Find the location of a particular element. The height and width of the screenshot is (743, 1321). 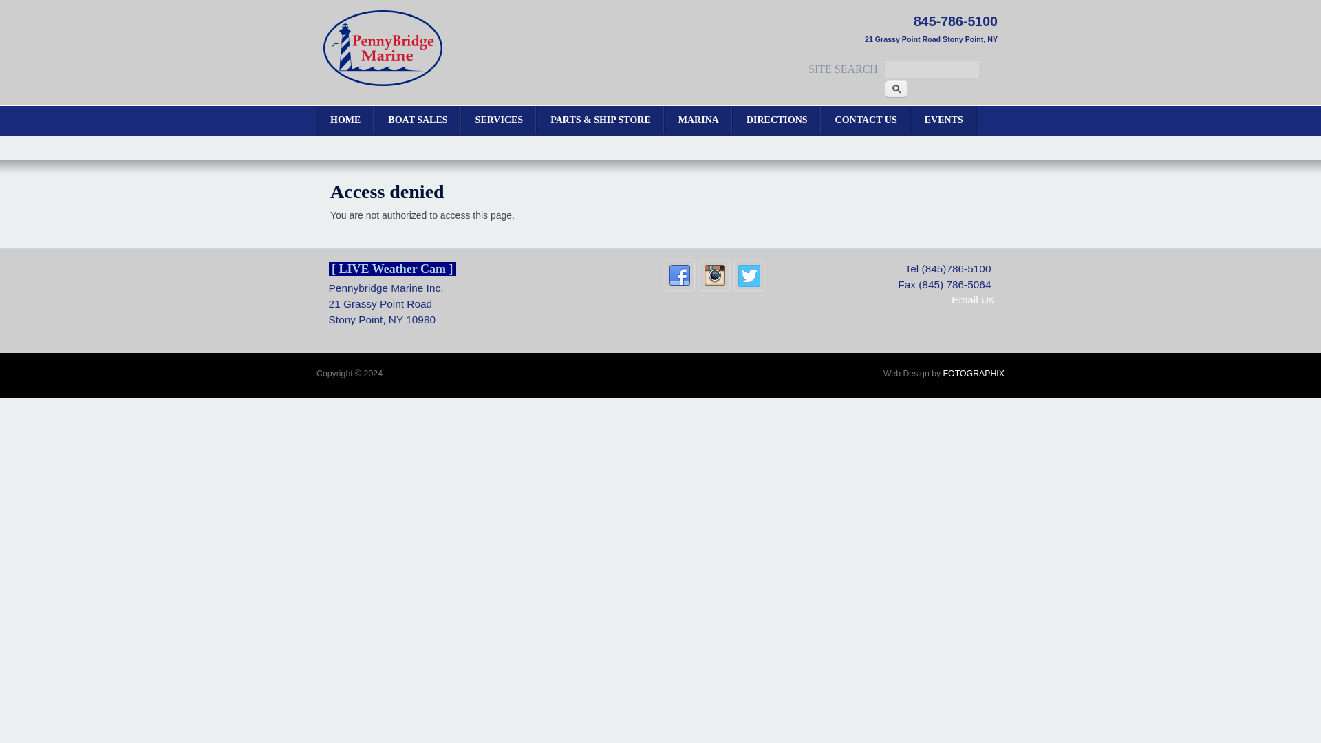

Search is located at coordinates (896, 88).